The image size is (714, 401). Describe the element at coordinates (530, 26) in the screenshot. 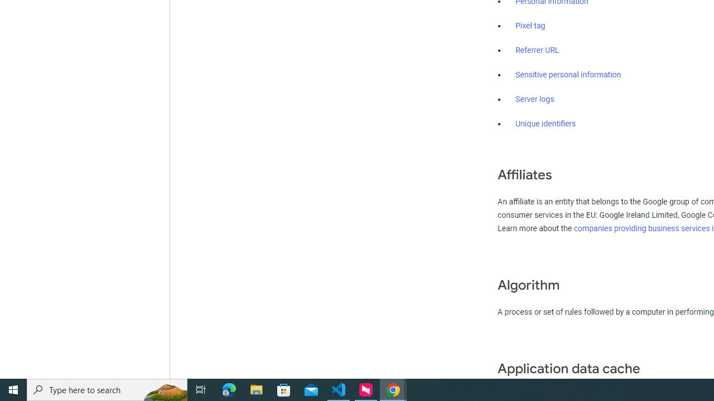

I see `Pixel tag` at that location.